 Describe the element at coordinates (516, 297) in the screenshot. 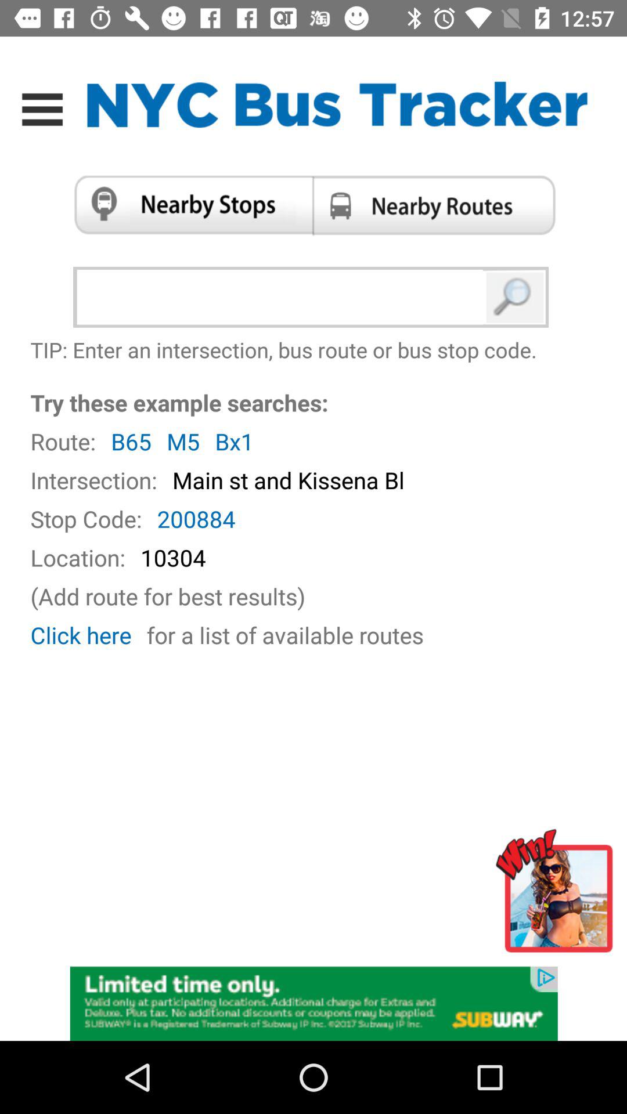

I see `search for bus` at that location.